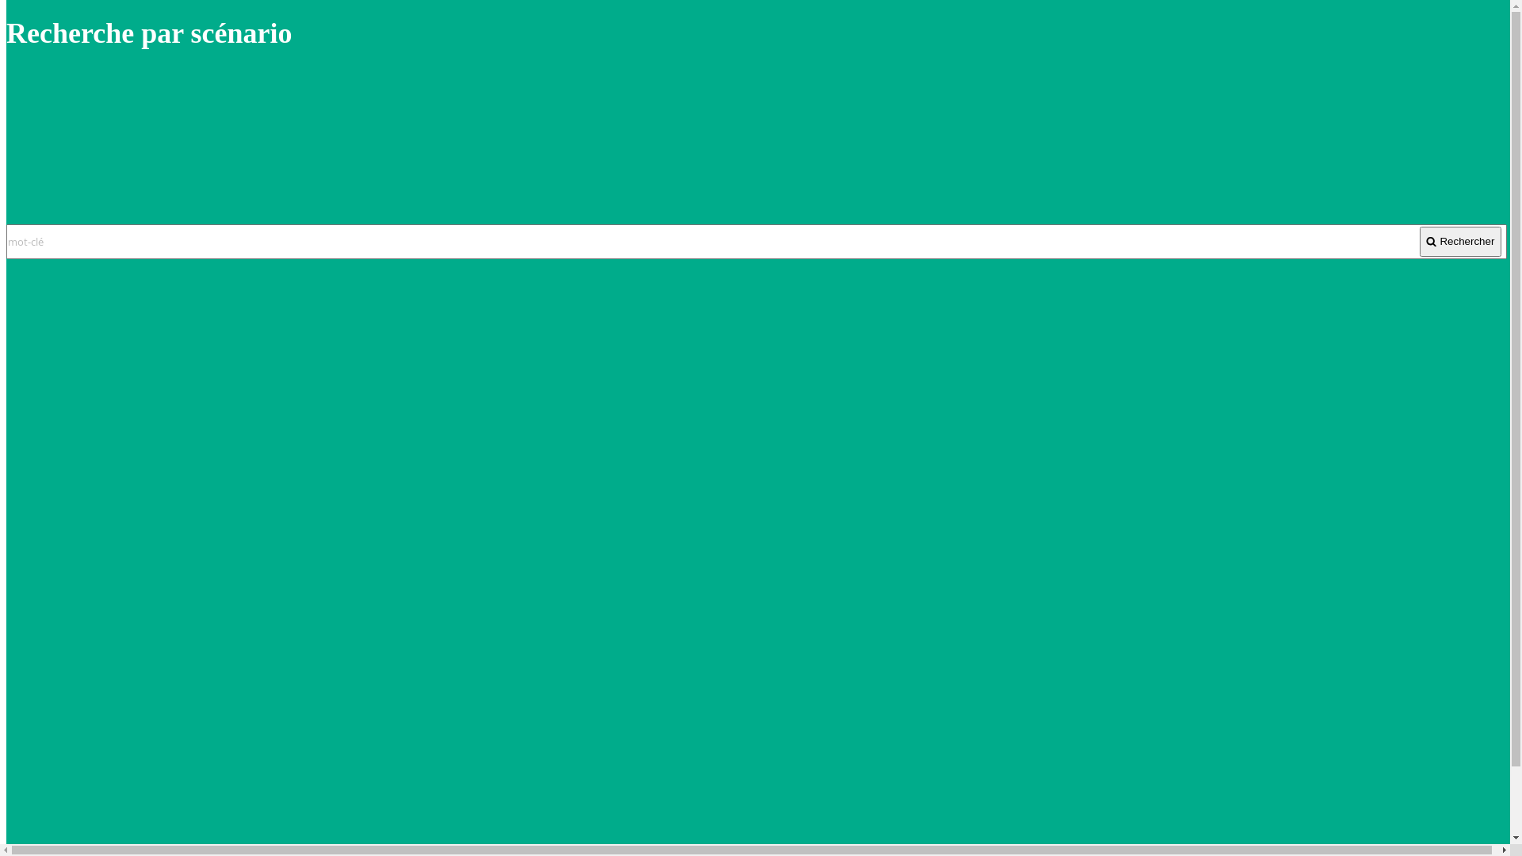 The image size is (1522, 856). What do you see at coordinates (16, 796) in the screenshot?
I see `1` at bounding box center [16, 796].